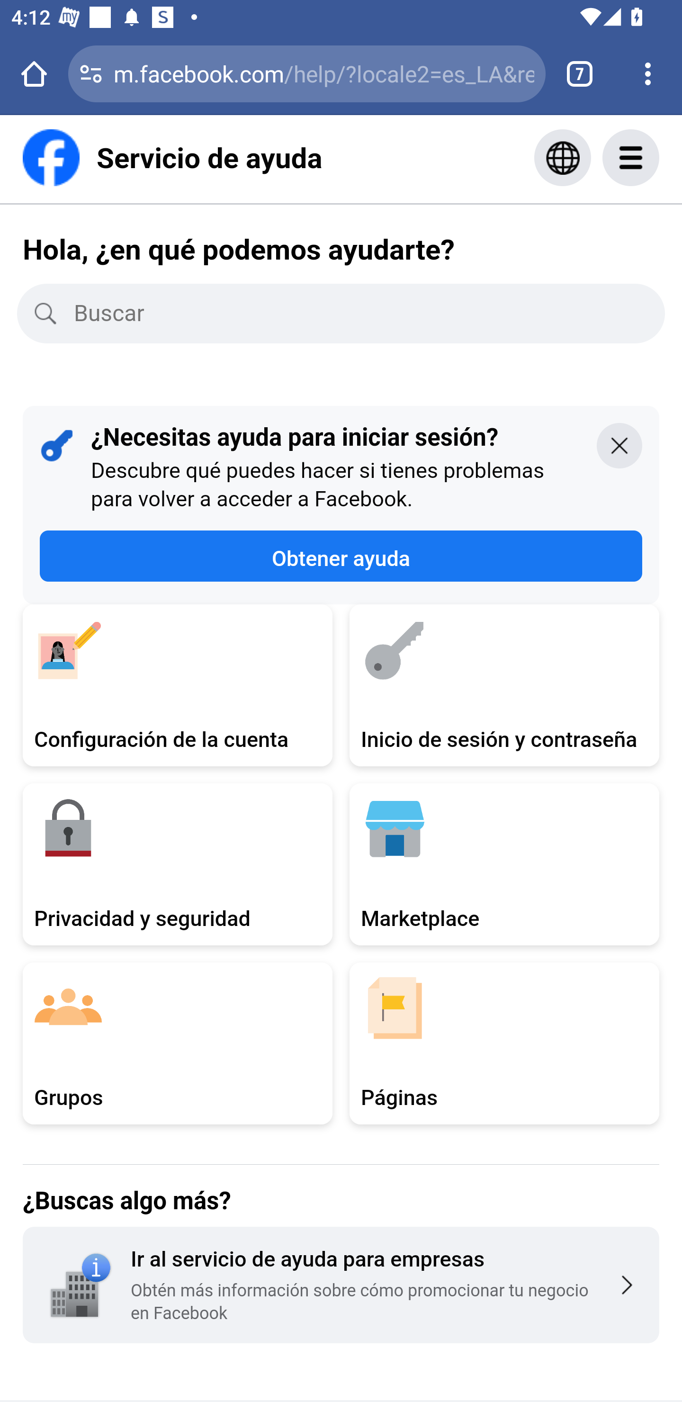  What do you see at coordinates (341, 556) in the screenshot?
I see `Obtener ayuda` at bounding box center [341, 556].